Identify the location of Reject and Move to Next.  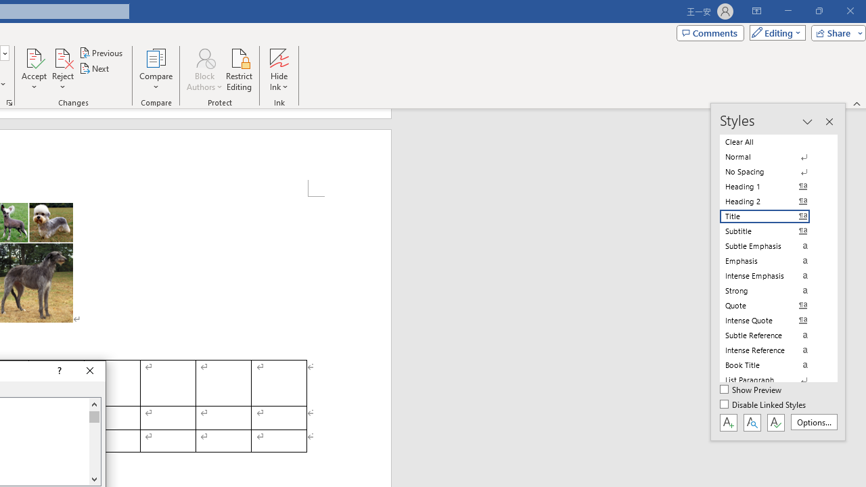
(62, 57).